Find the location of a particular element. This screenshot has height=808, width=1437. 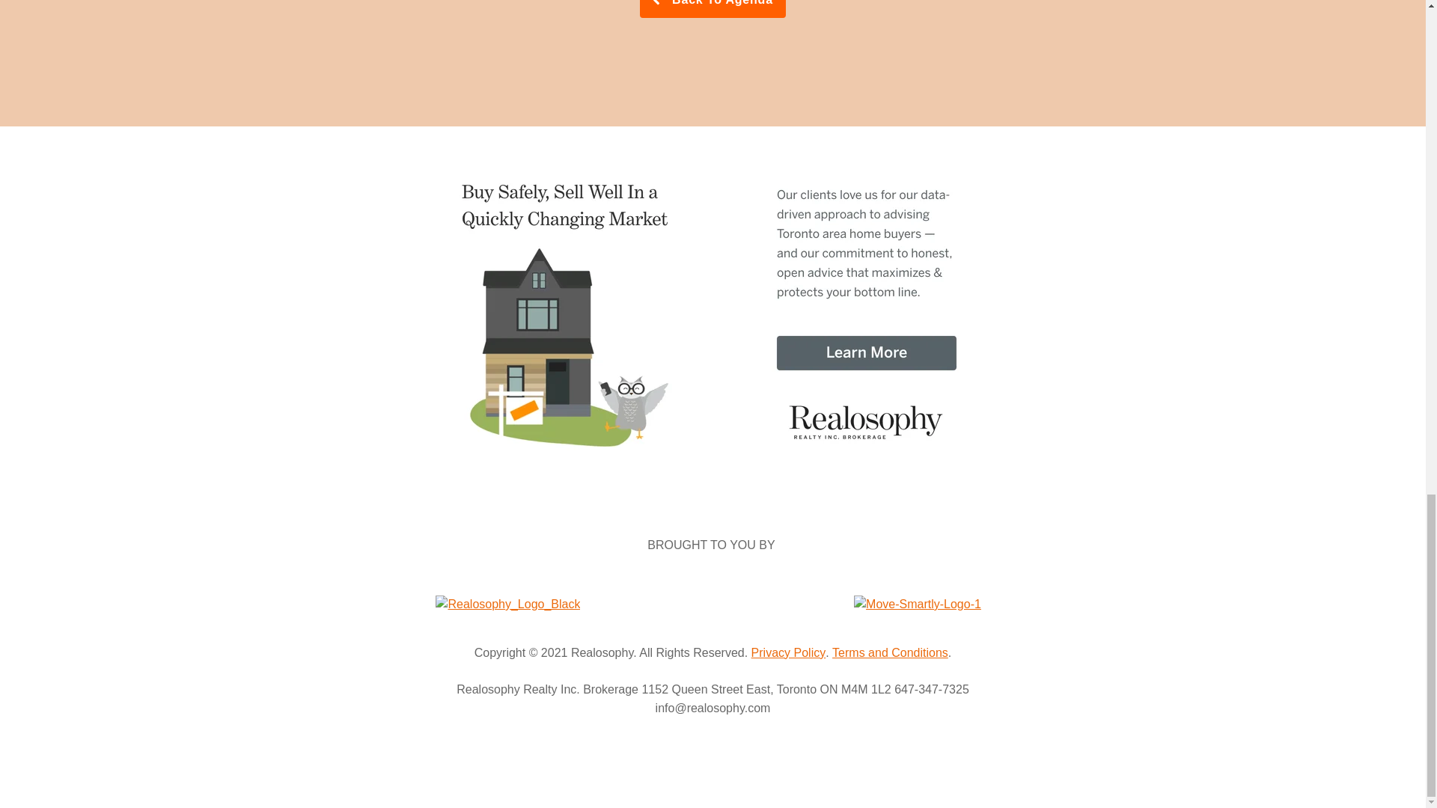

Move-Smartly-Logo-1 is located at coordinates (918, 605).